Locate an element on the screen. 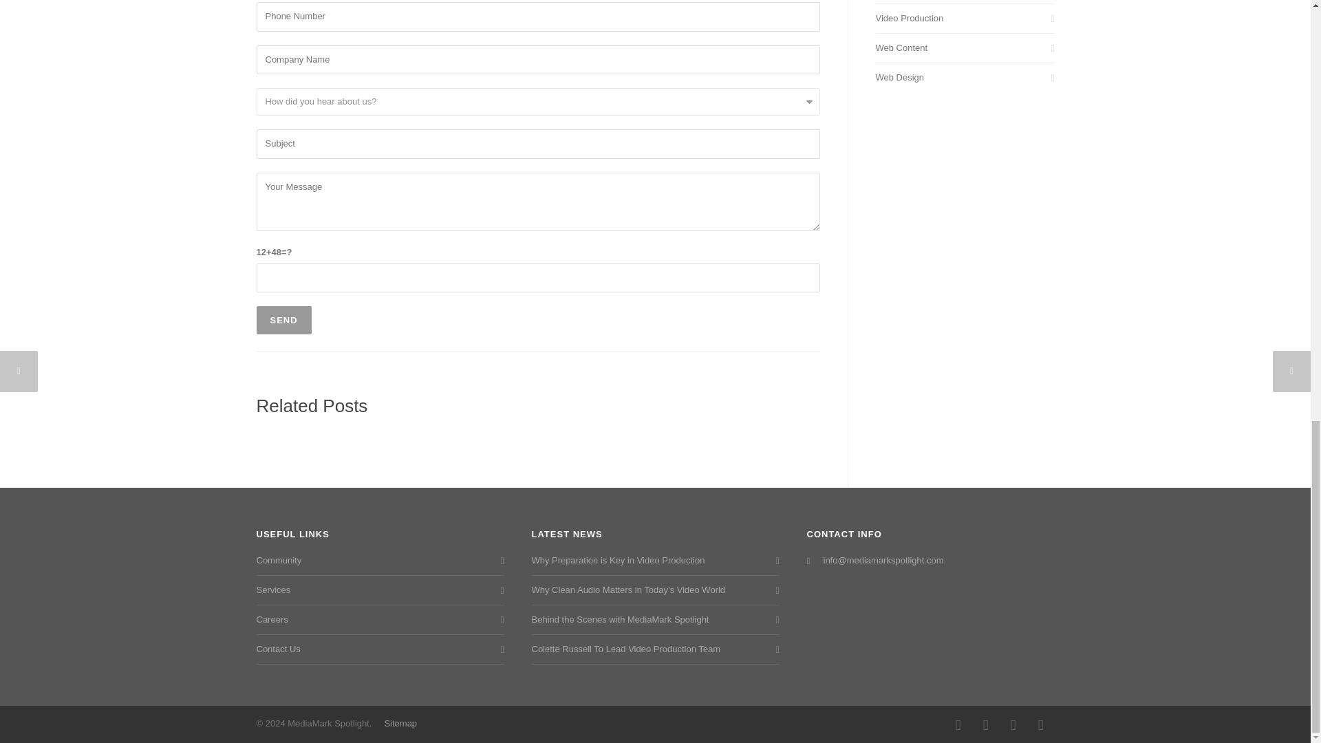 The image size is (1321, 743). LinkedIn is located at coordinates (1012, 724).